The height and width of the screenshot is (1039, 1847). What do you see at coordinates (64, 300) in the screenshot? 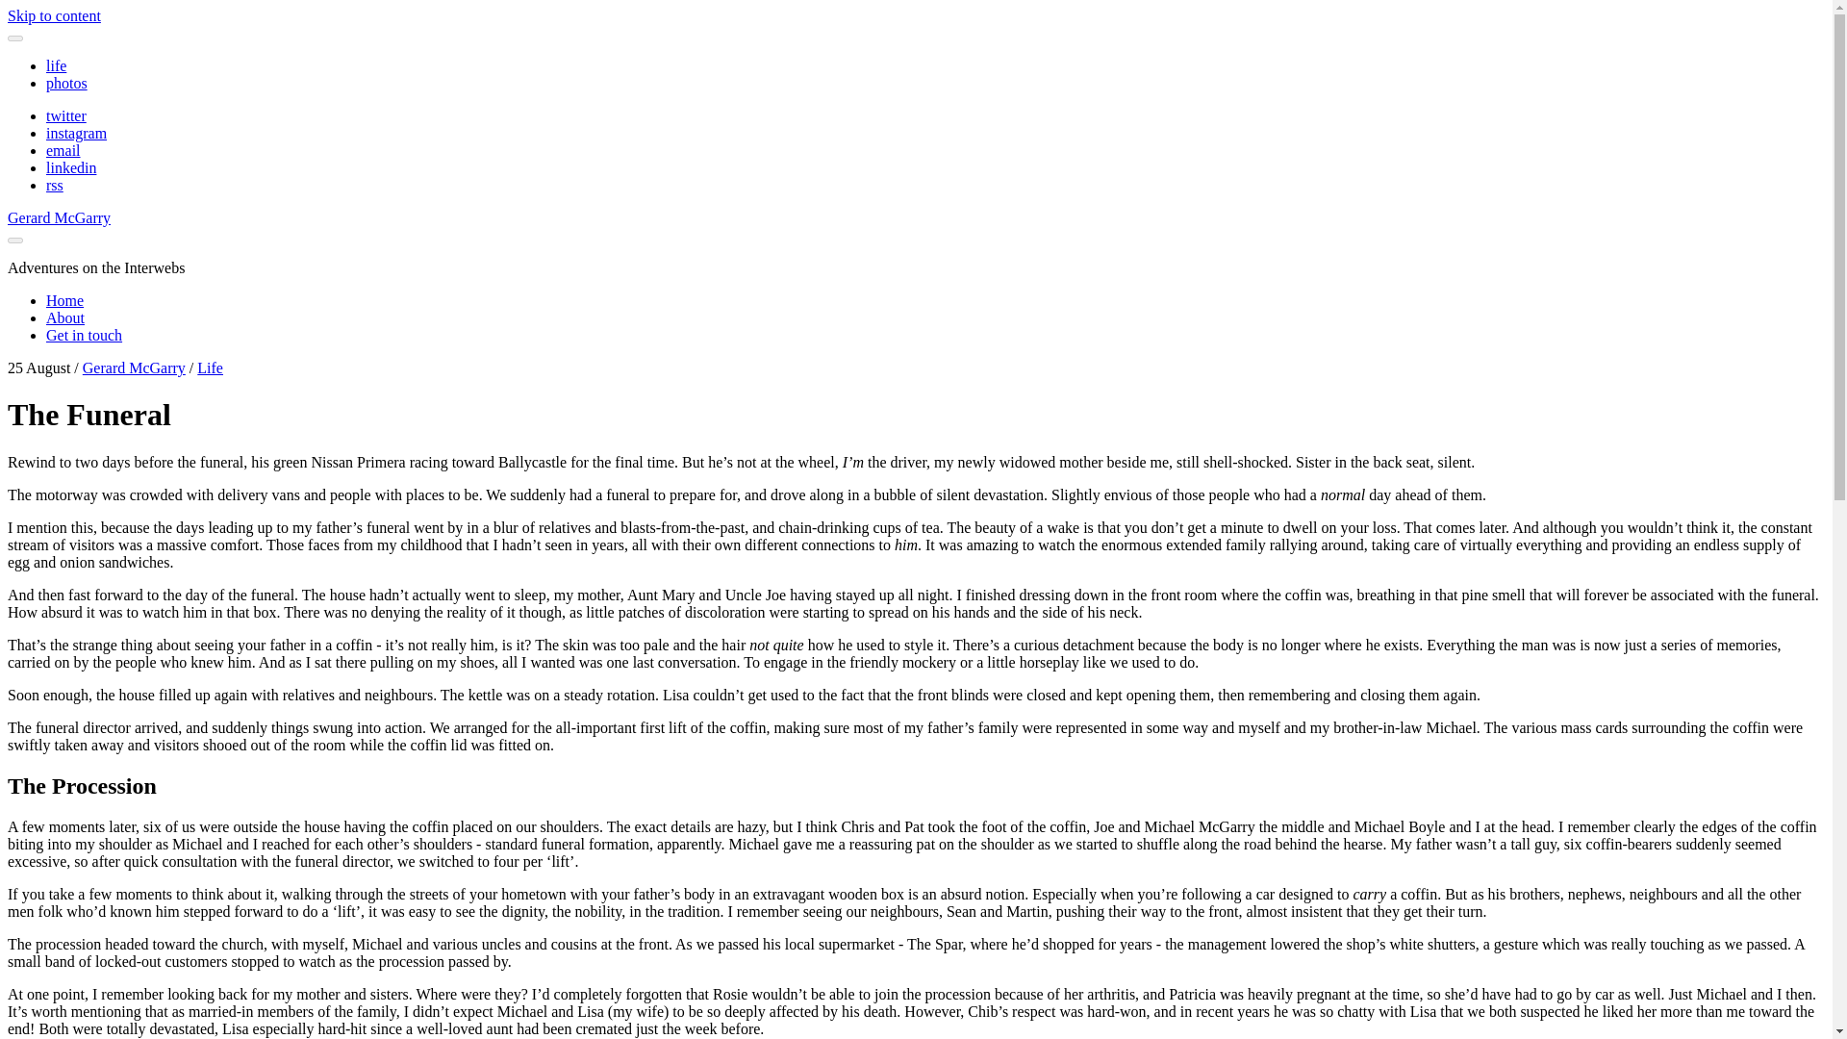
I see `Home` at bounding box center [64, 300].